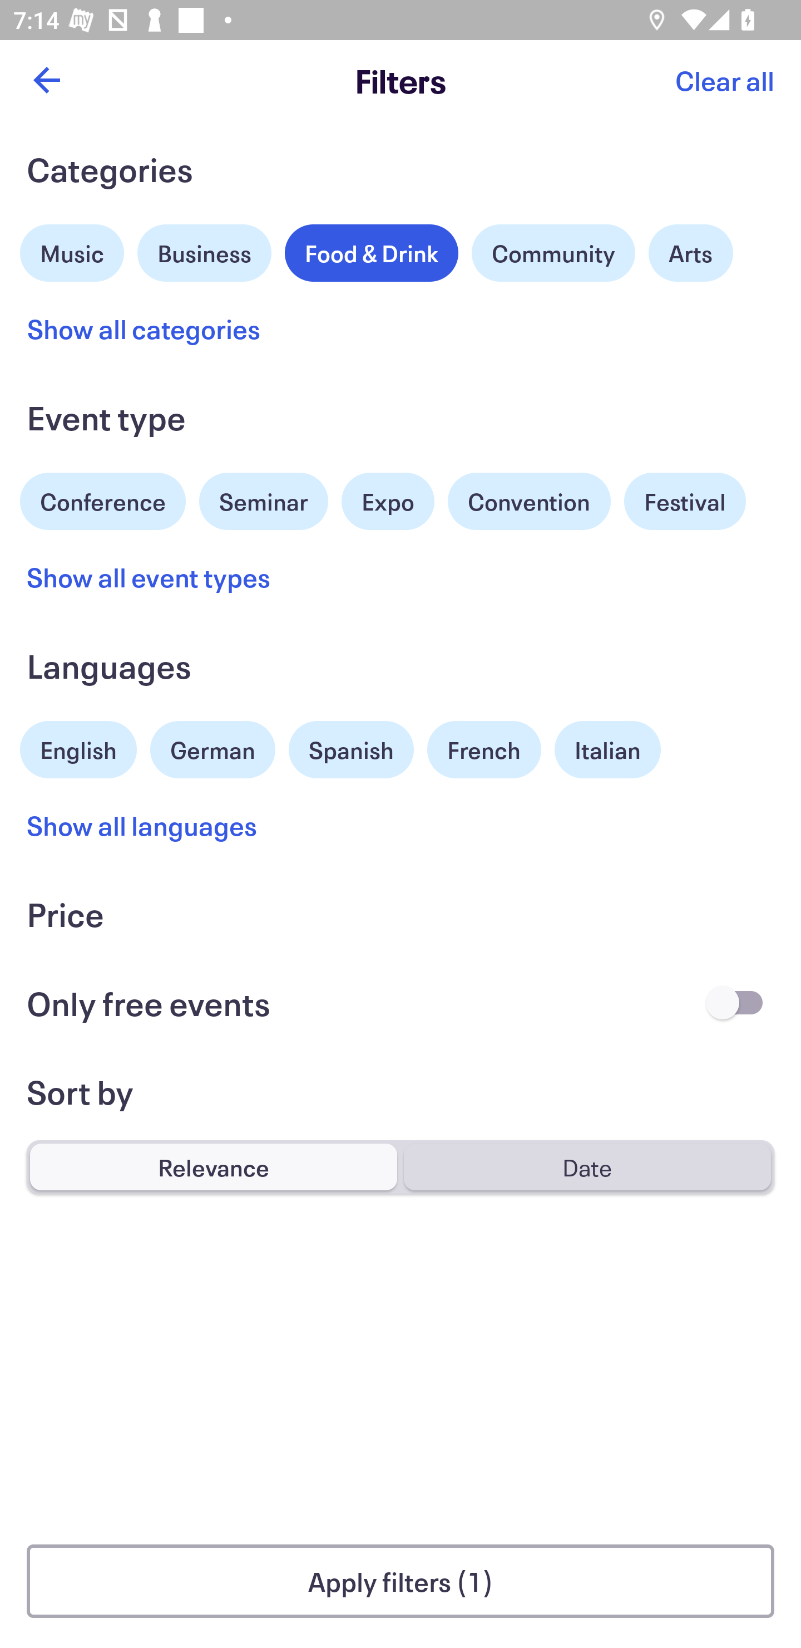 Image resolution: width=801 pixels, height=1648 pixels. What do you see at coordinates (205, 251) in the screenshot?
I see `Business` at bounding box center [205, 251].